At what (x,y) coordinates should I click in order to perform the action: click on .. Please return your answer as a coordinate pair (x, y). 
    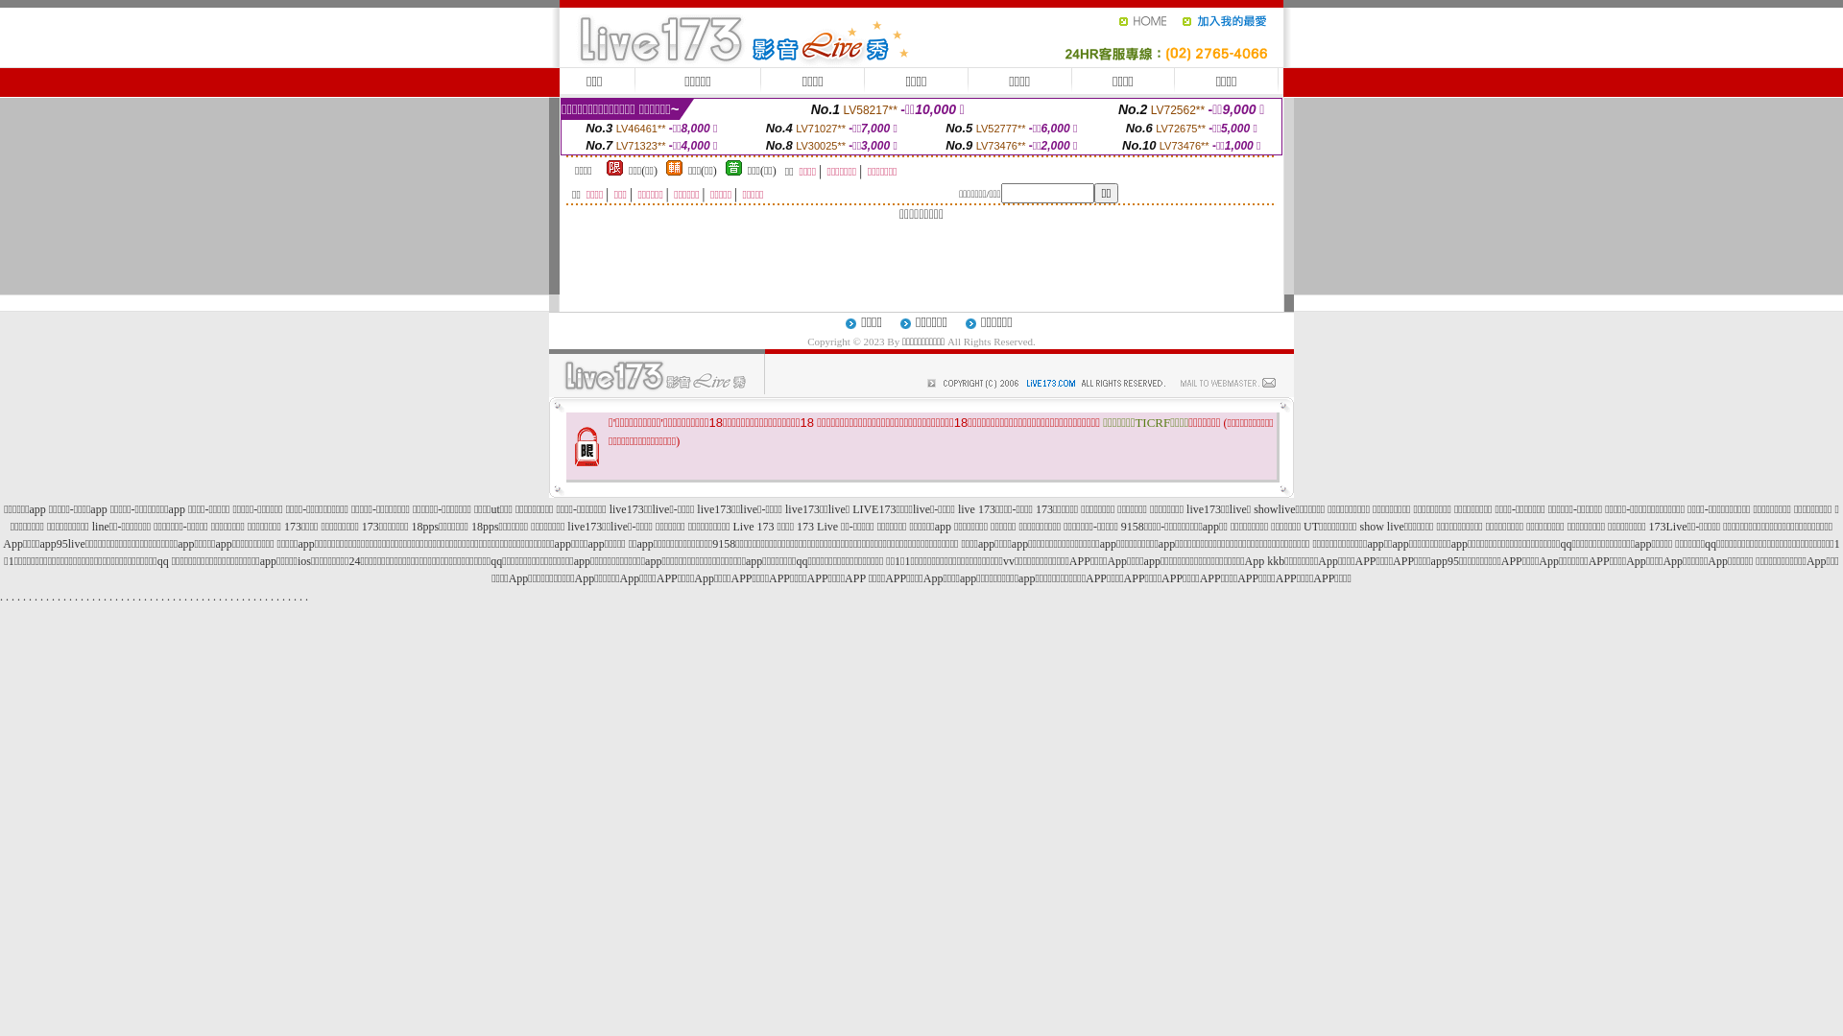
    Looking at the image, I should click on (175, 597).